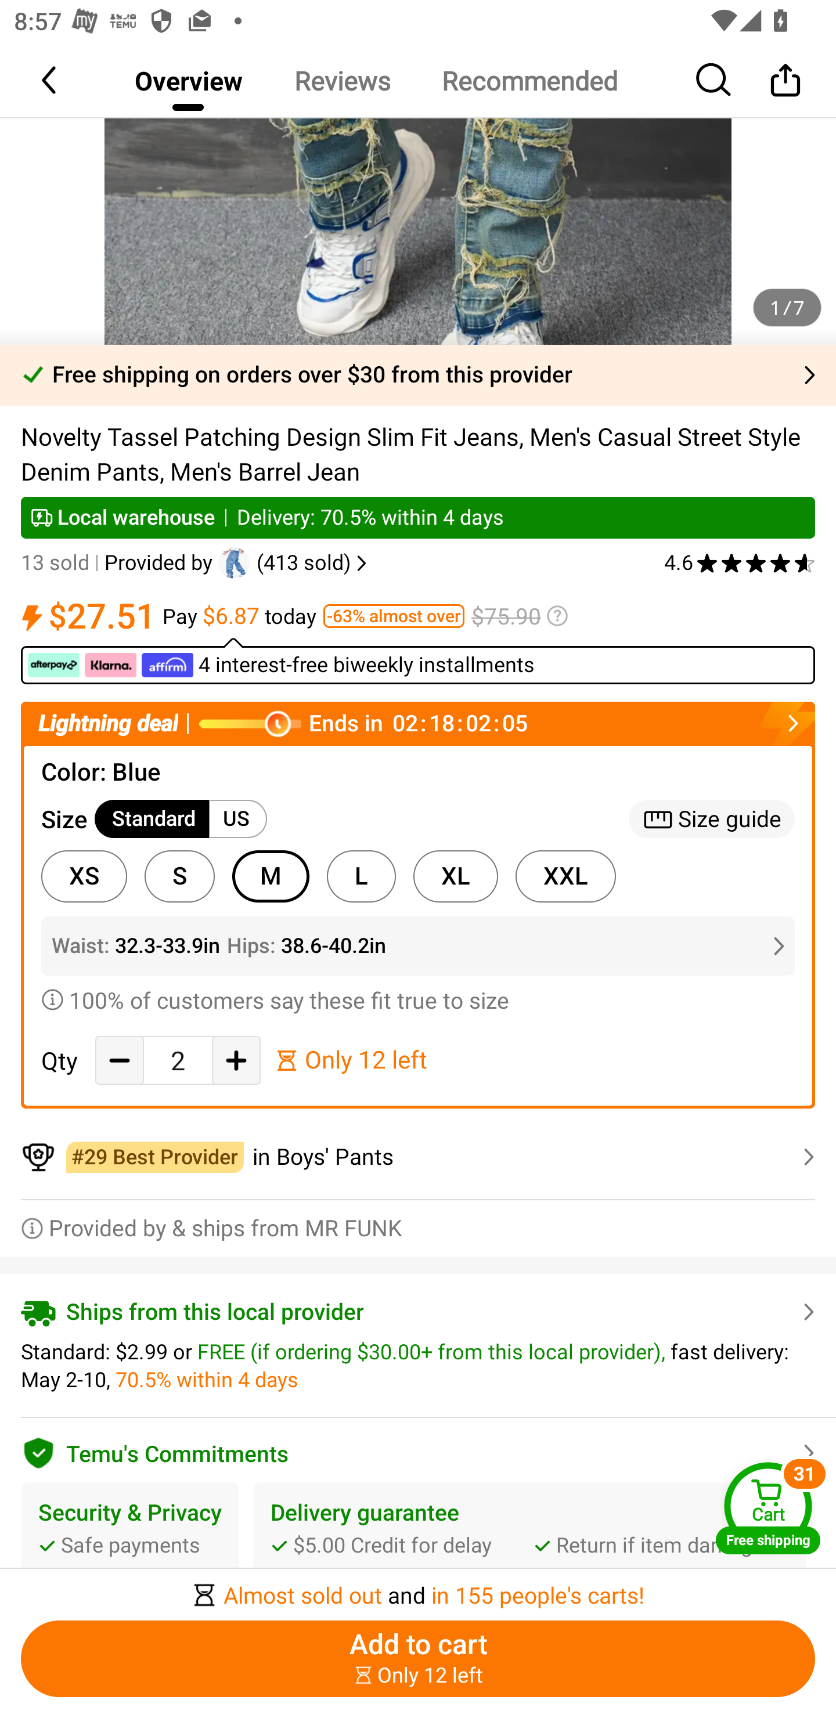 Image resolution: width=836 pixels, height=1718 pixels. Describe the element at coordinates (418, 1450) in the screenshot. I see `Temu's Commitments` at that location.